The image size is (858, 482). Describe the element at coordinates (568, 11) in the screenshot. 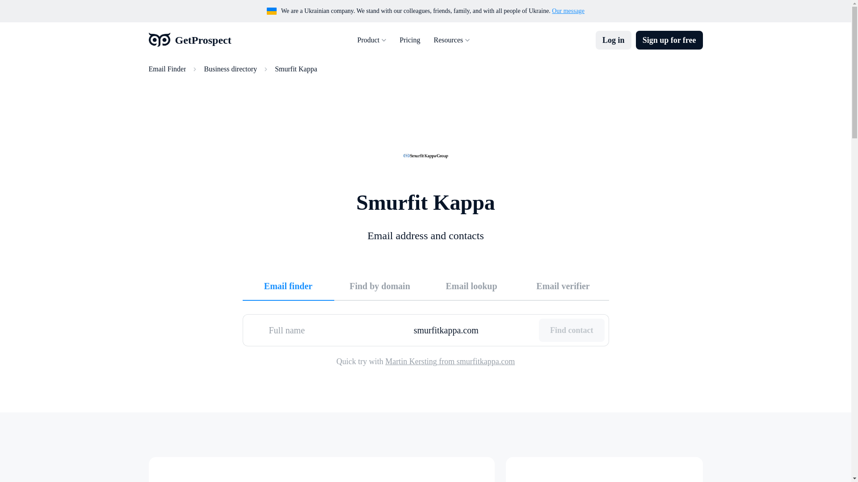

I see `Our message` at that location.